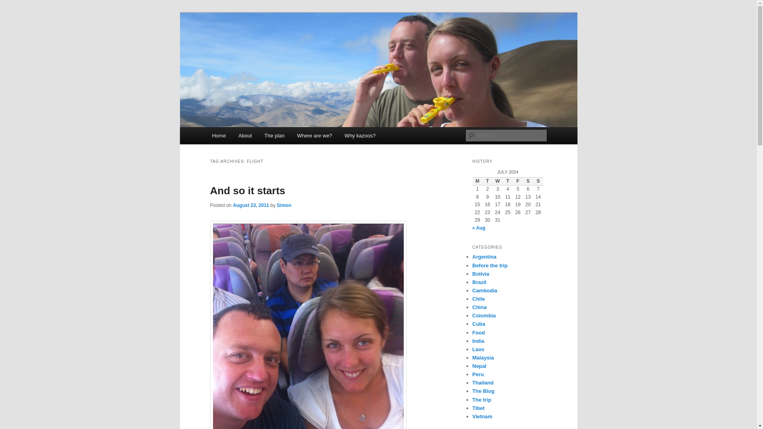 The height and width of the screenshot is (429, 763). I want to click on Malaysia, so click(483, 357).